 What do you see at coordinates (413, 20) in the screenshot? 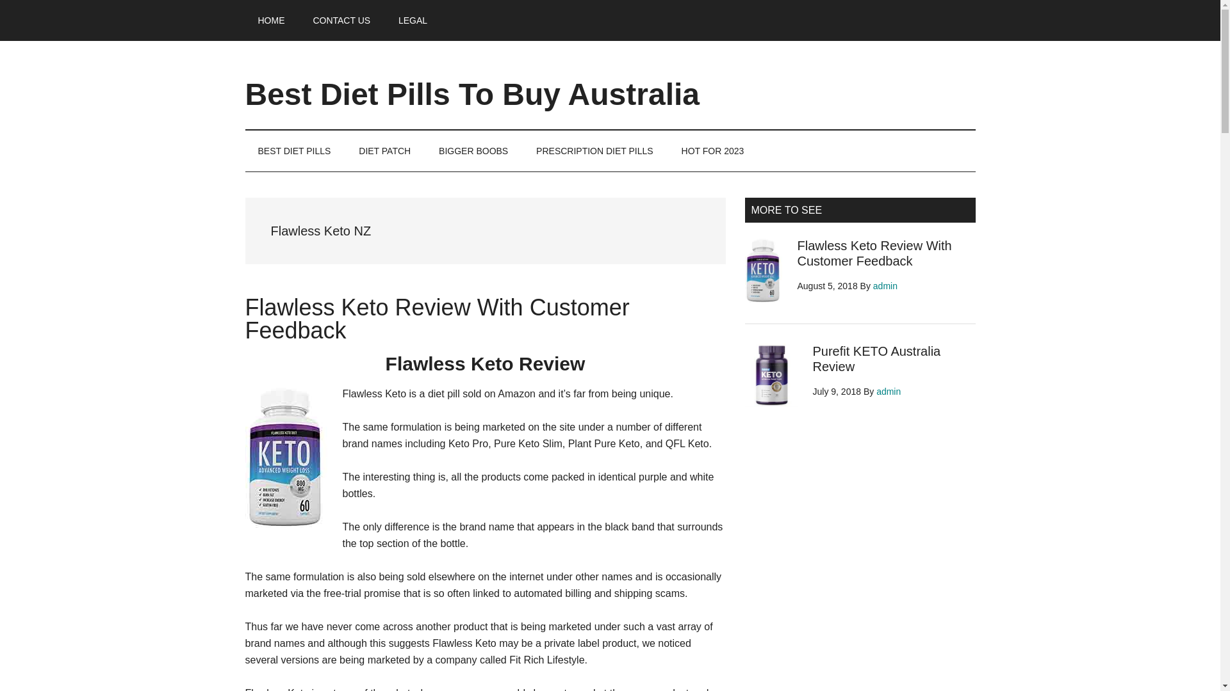
I see `LEGAL` at bounding box center [413, 20].